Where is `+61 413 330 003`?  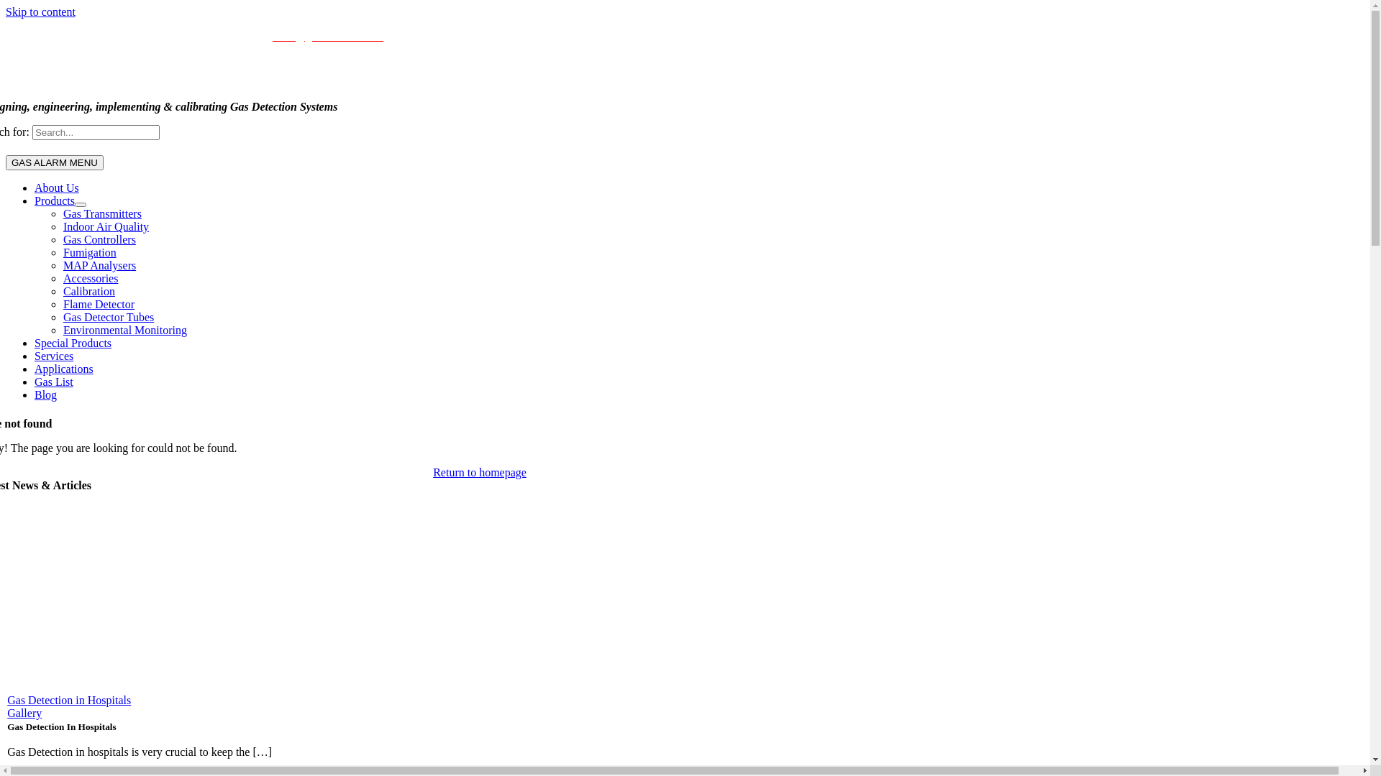
+61 413 330 003 is located at coordinates (214, 36).